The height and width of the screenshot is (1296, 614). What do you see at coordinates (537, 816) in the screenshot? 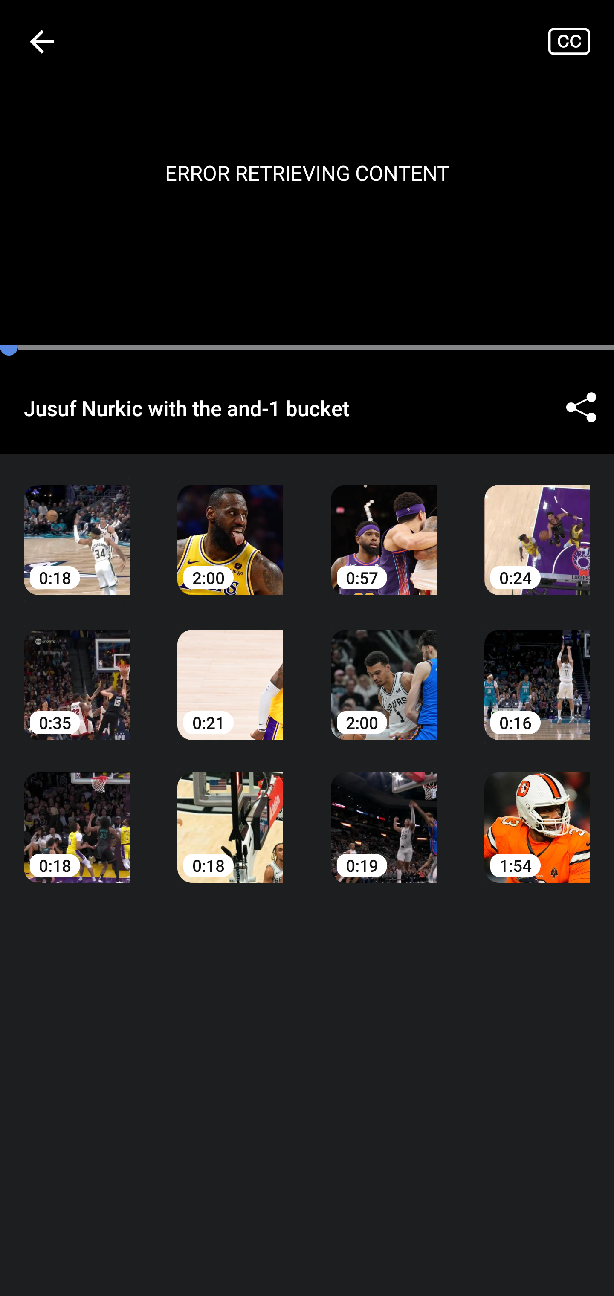
I see `1:54` at bounding box center [537, 816].